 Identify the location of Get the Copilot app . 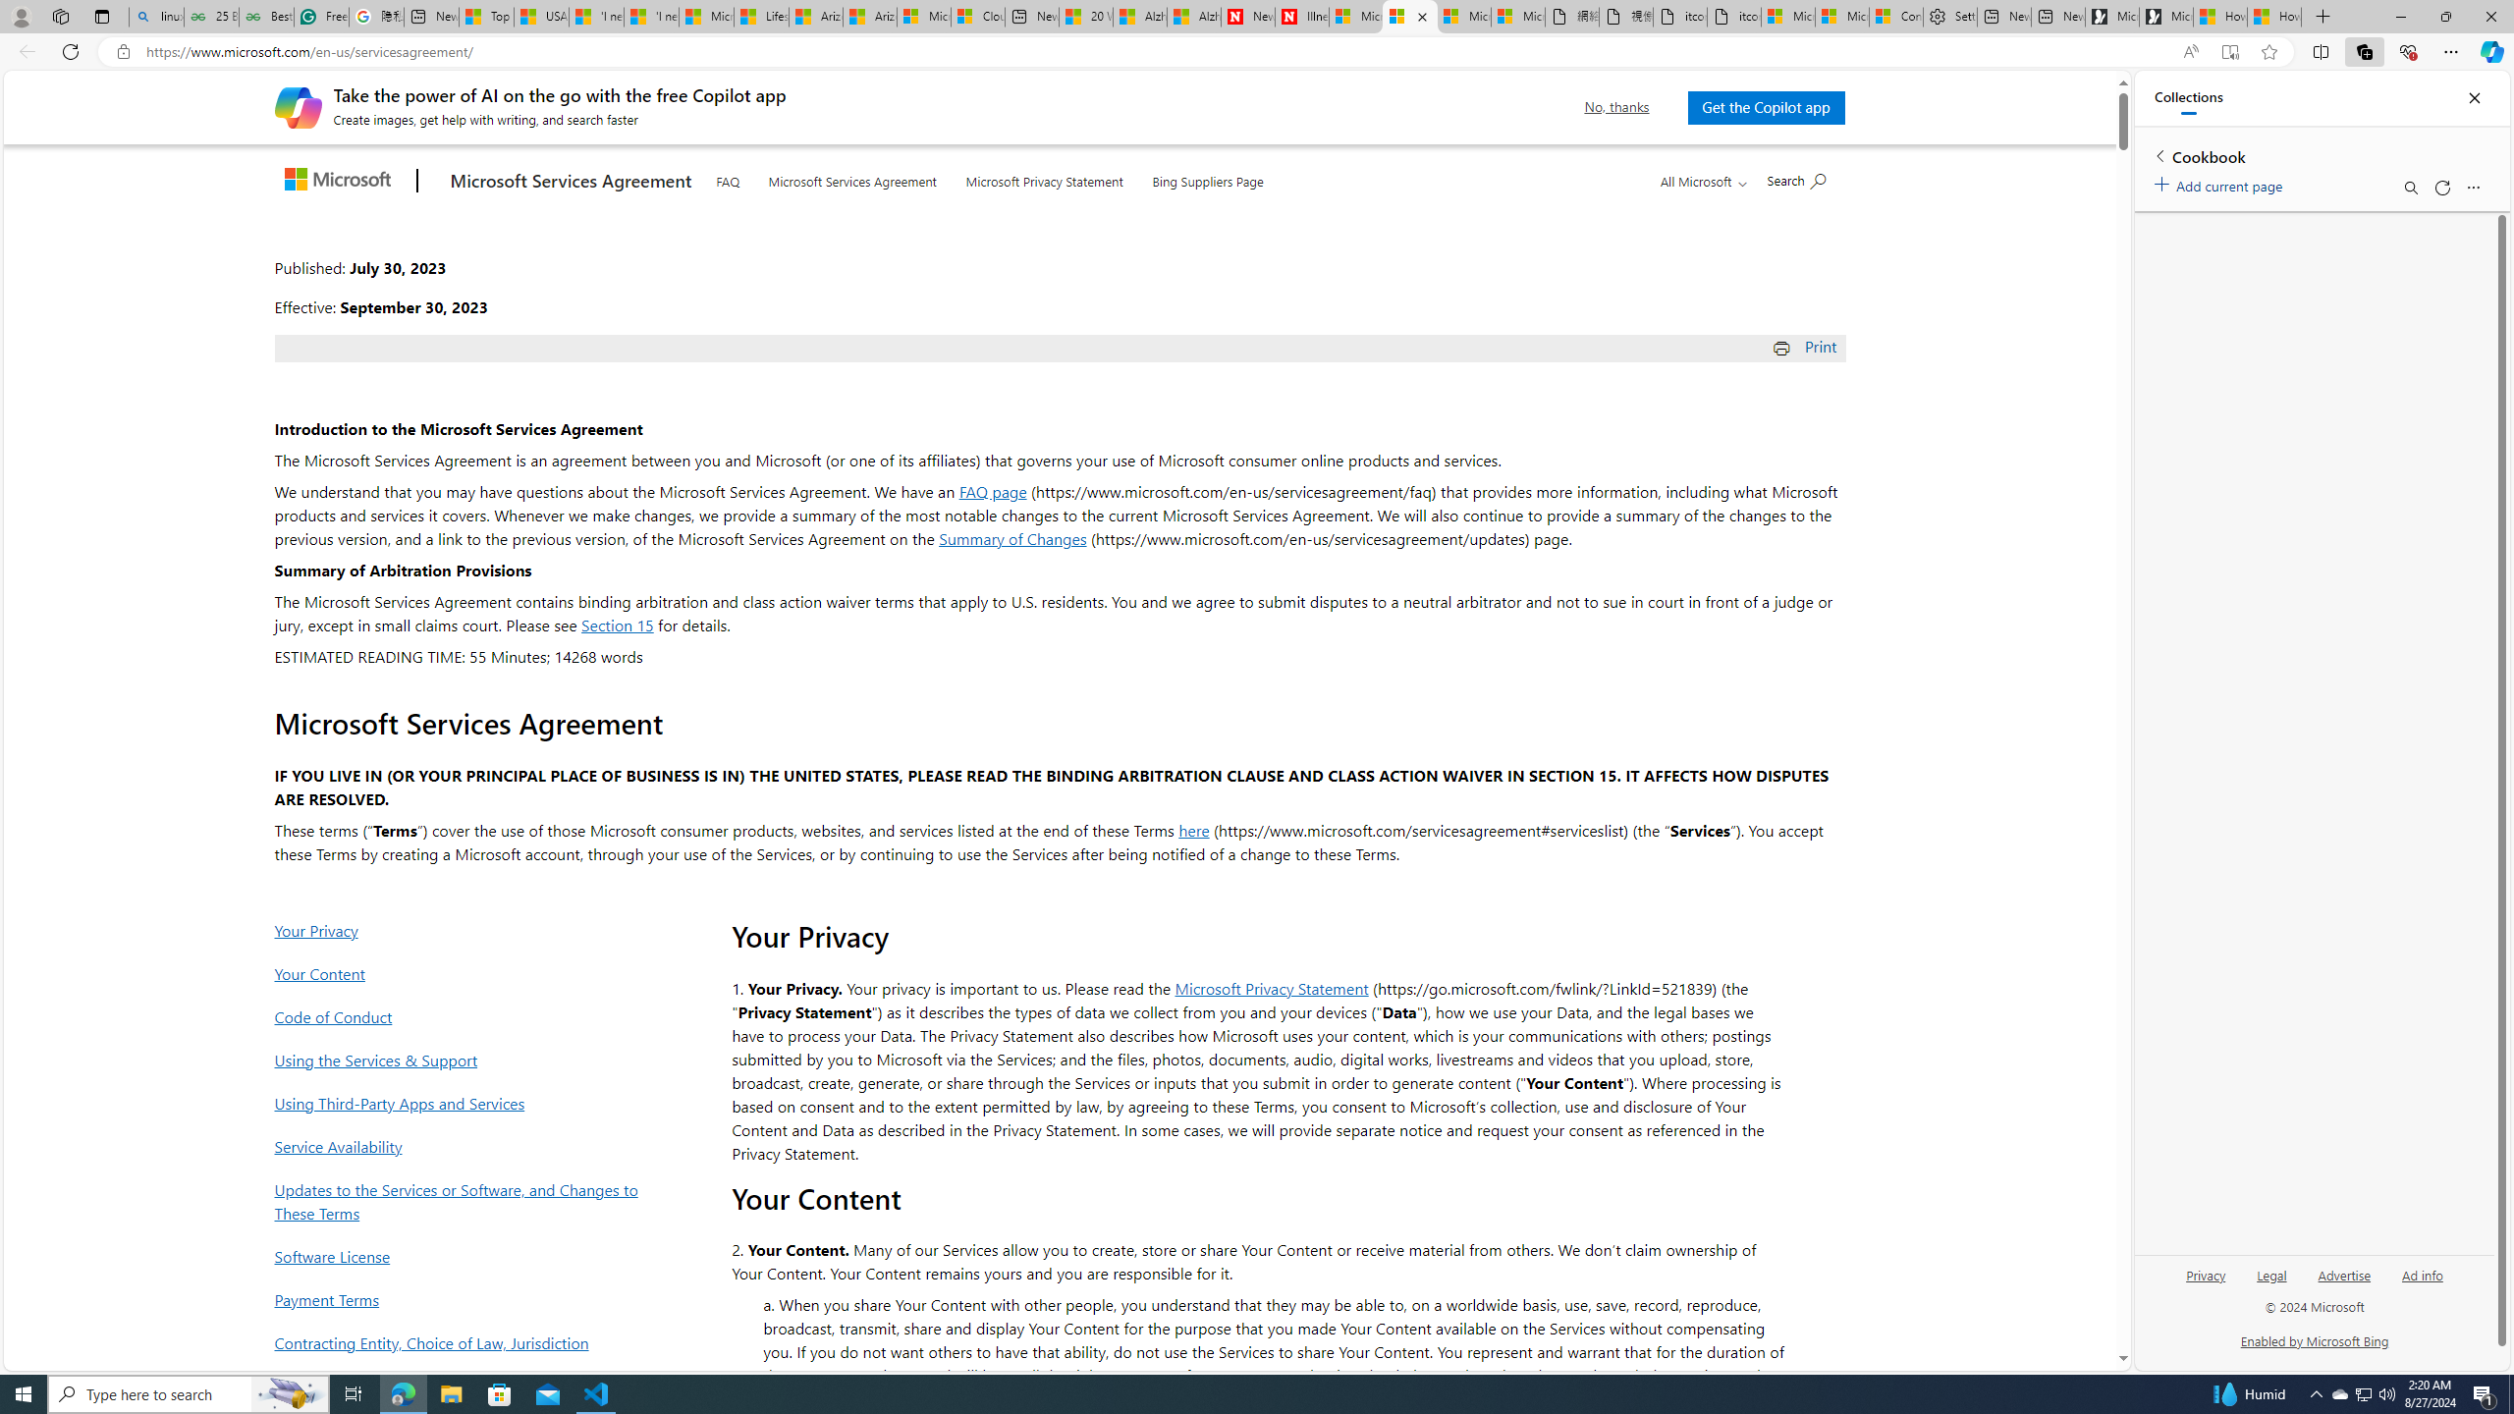
(1766, 107).